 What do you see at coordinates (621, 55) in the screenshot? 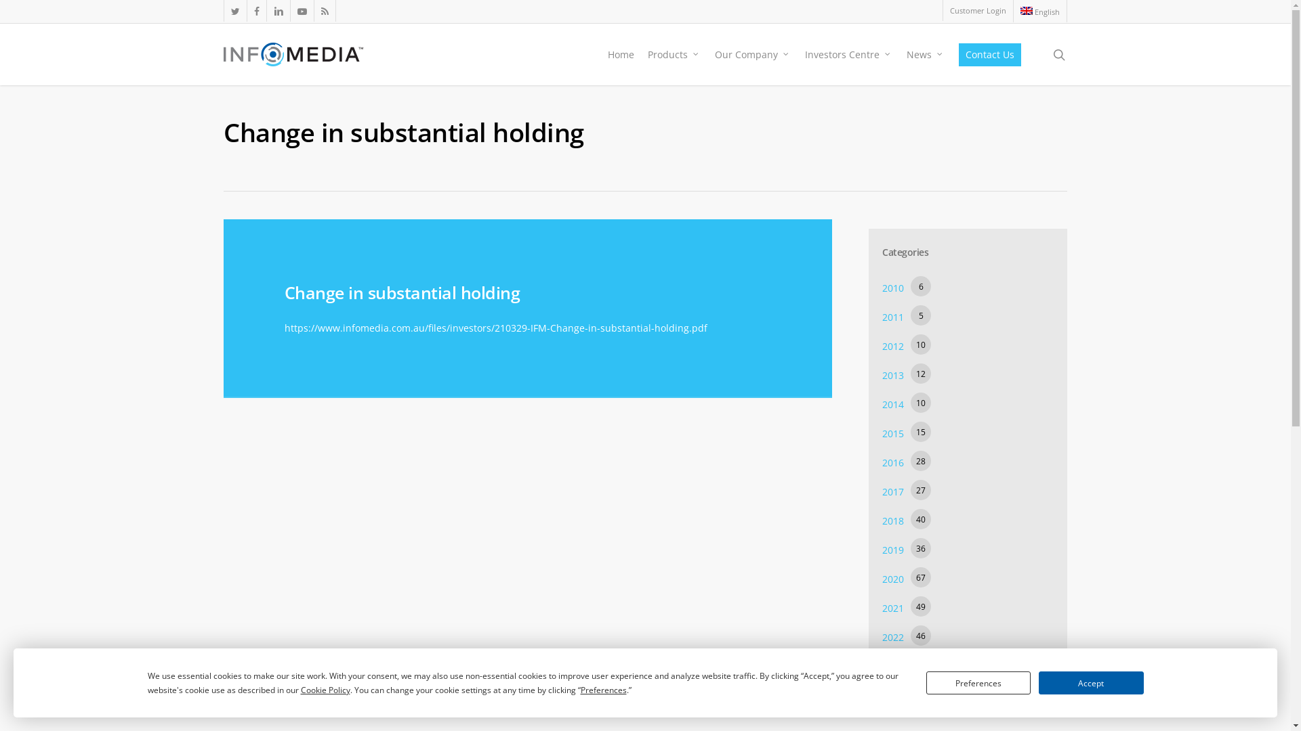
I see `Home` at bounding box center [621, 55].